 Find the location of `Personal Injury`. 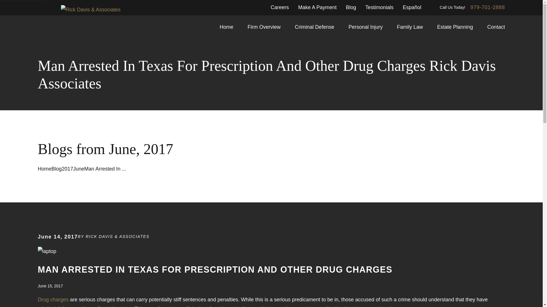

Personal Injury is located at coordinates (365, 27).